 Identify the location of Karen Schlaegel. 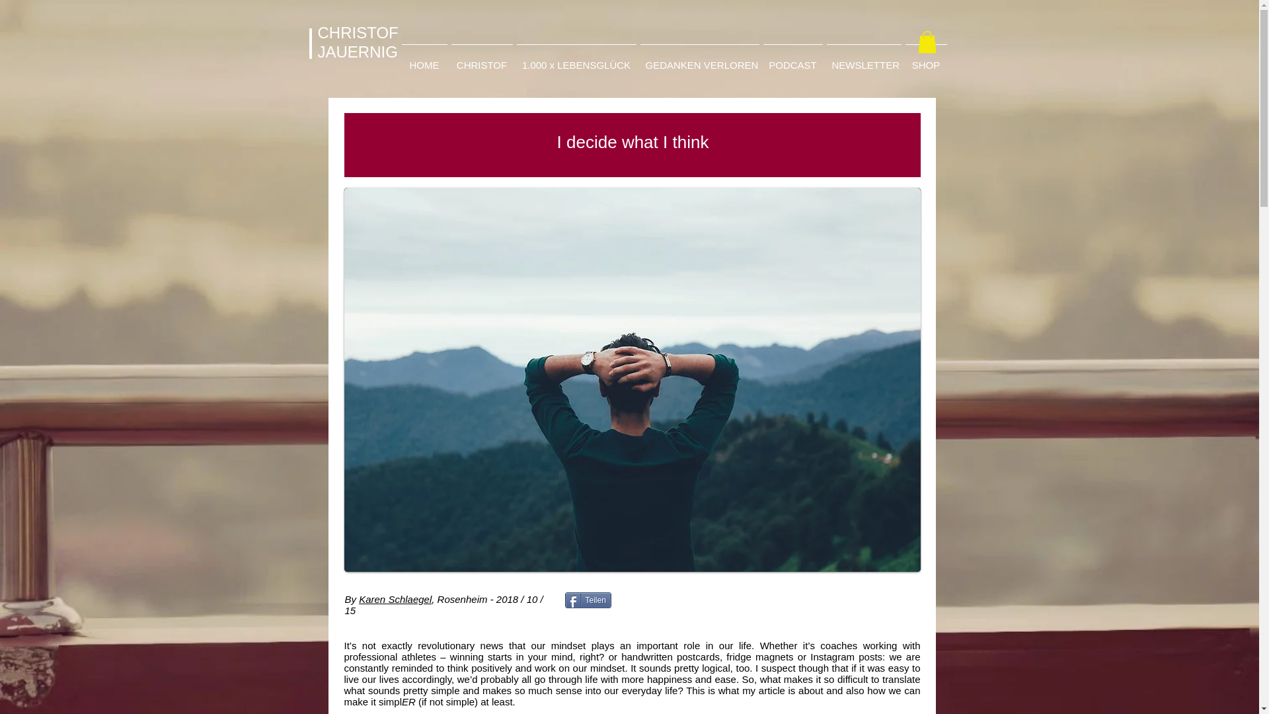
(395, 599).